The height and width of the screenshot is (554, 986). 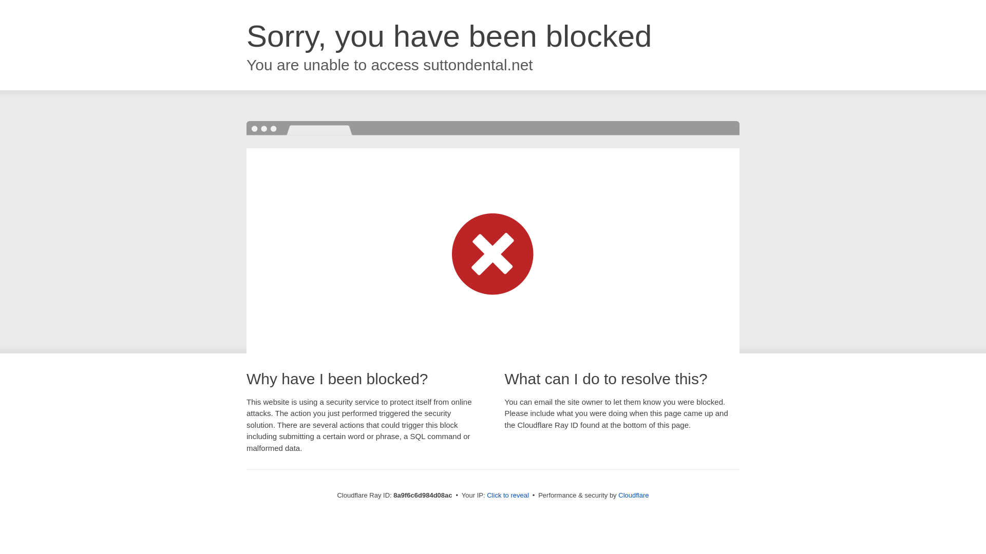 I want to click on Click to reveal, so click(x=507, y=496).